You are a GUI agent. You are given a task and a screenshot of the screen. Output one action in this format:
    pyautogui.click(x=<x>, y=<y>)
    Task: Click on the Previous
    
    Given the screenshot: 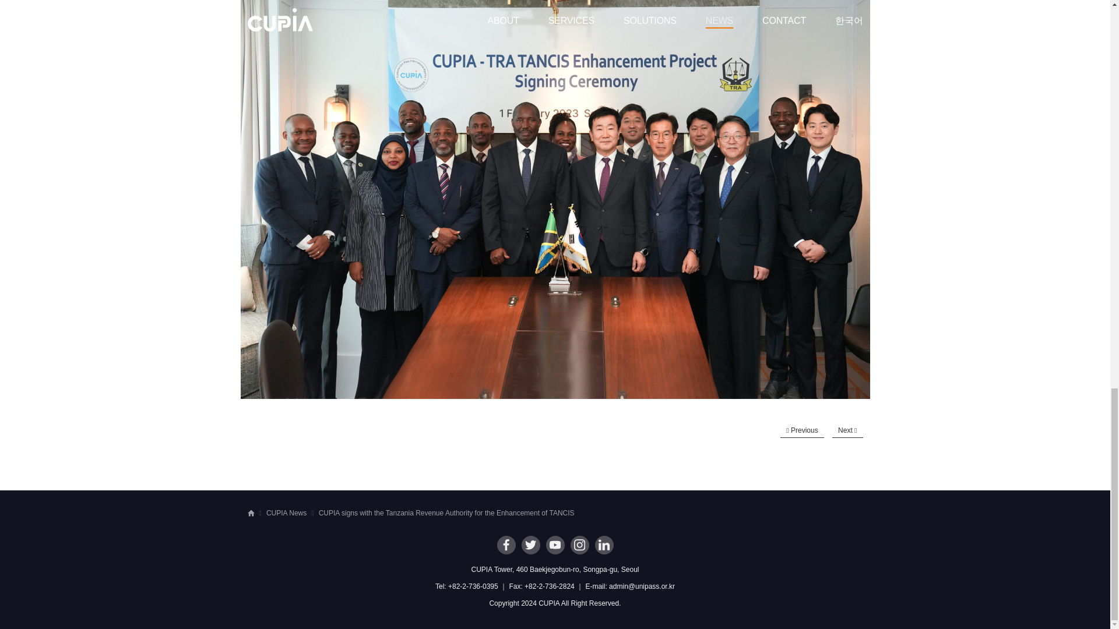 What is the action you would take?
    pyautogui.click(x=802, y=430)
    